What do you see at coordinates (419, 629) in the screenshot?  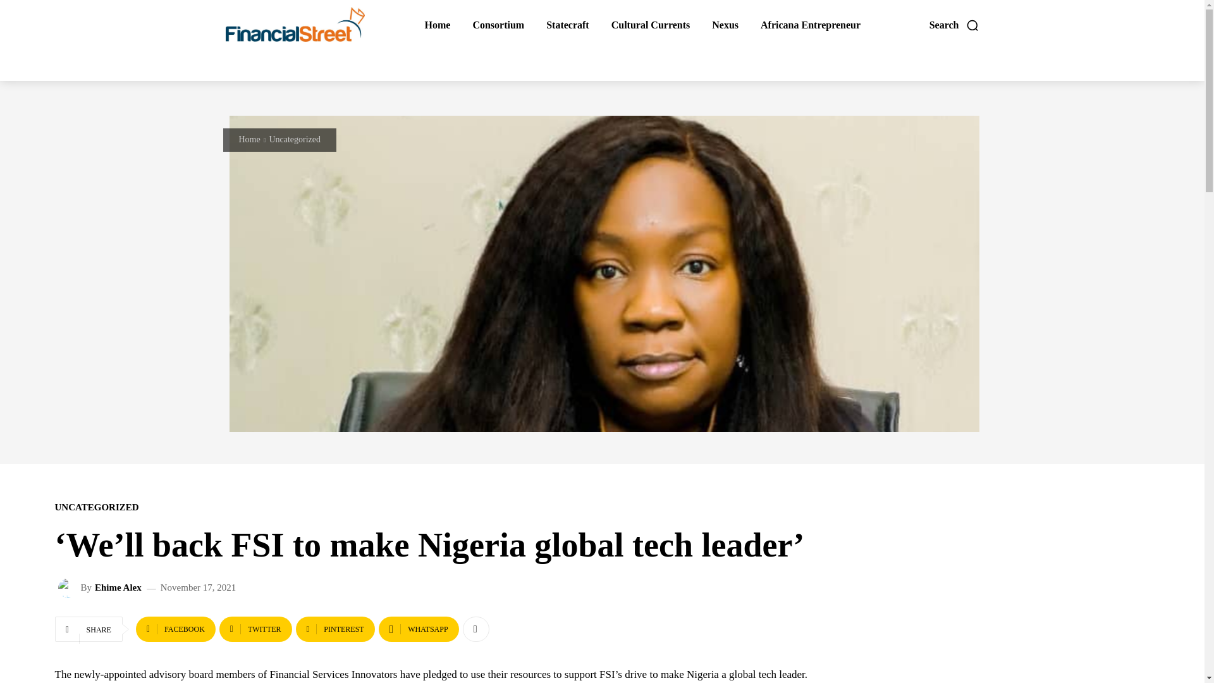 I see `WhatsApp` at bounding box center [419, 629].